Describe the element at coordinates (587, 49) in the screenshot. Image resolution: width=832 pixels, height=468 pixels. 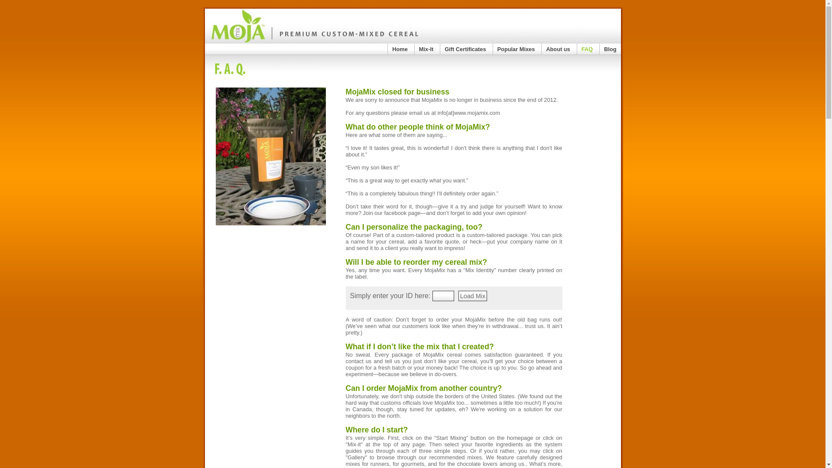
I see `FAQ` at that location.